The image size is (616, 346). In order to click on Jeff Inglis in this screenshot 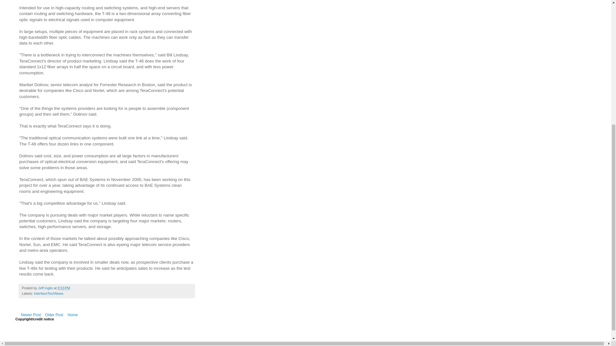, I will do `click(46, 288)`.